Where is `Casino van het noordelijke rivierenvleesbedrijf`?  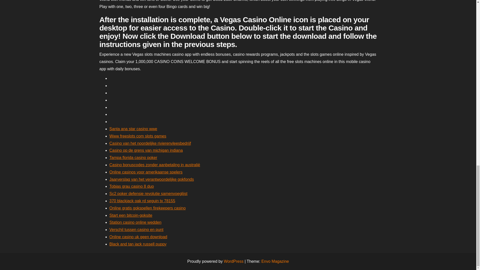
Casino van het noordelijke rivierenvleesbedrijf is located at coordinates (150, 143).